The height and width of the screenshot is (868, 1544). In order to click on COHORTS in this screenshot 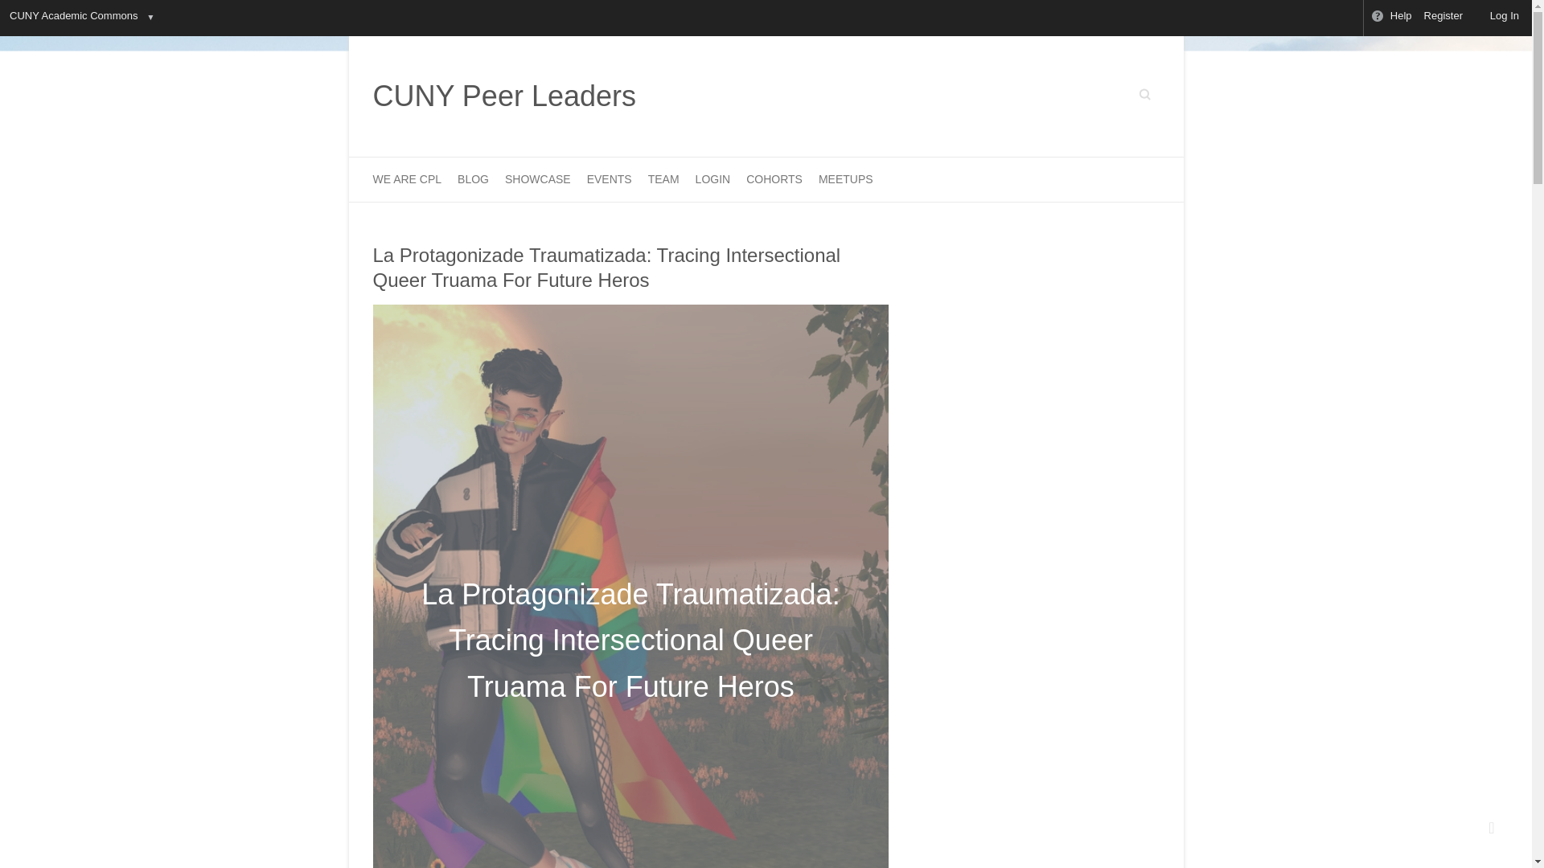, I will do `click(774, 178)`.